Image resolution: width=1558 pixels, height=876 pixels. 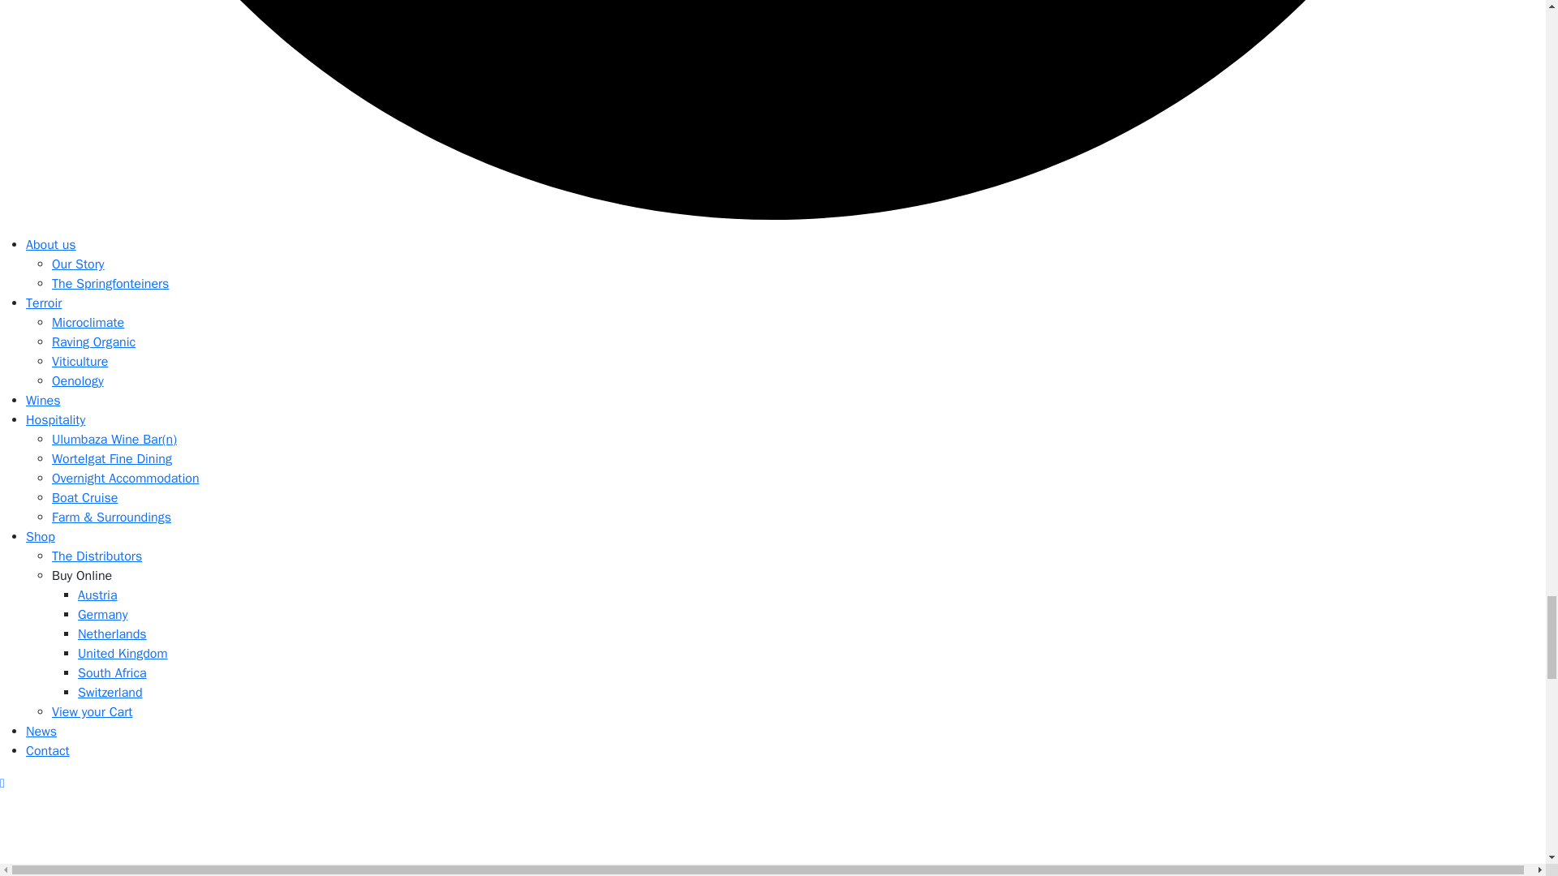 I want to click on Contact, so click(x=48, y=751).